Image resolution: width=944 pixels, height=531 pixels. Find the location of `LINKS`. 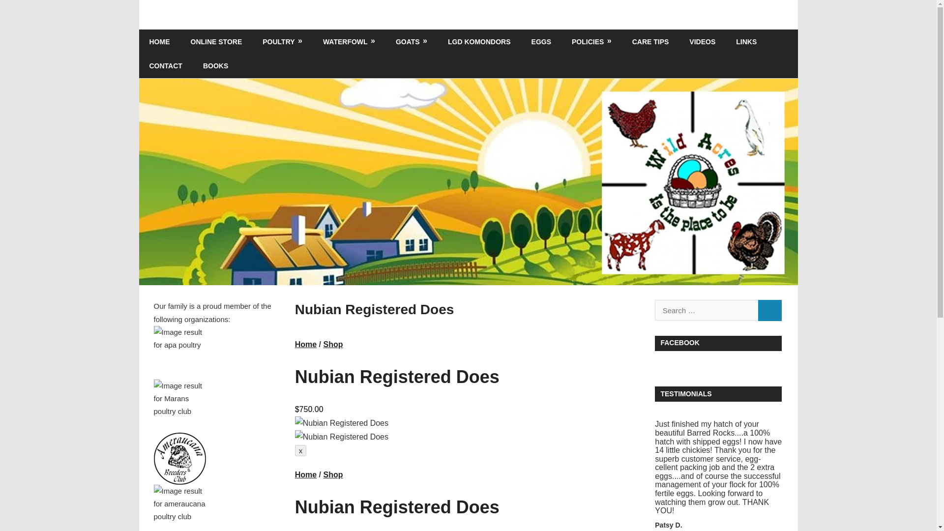

LINKS is located at coordinates (746, 42).